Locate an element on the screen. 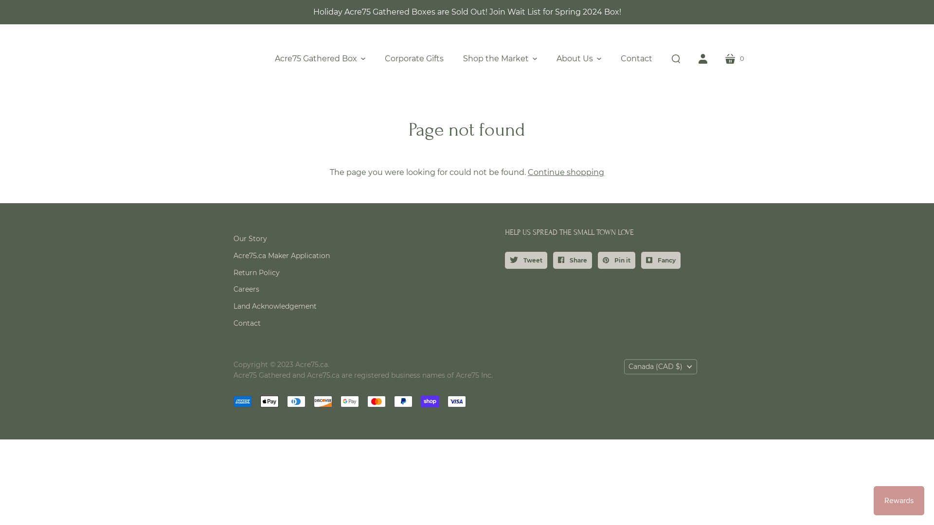 The image size is (934, 525). Careers is located at coordinates (246, 289).